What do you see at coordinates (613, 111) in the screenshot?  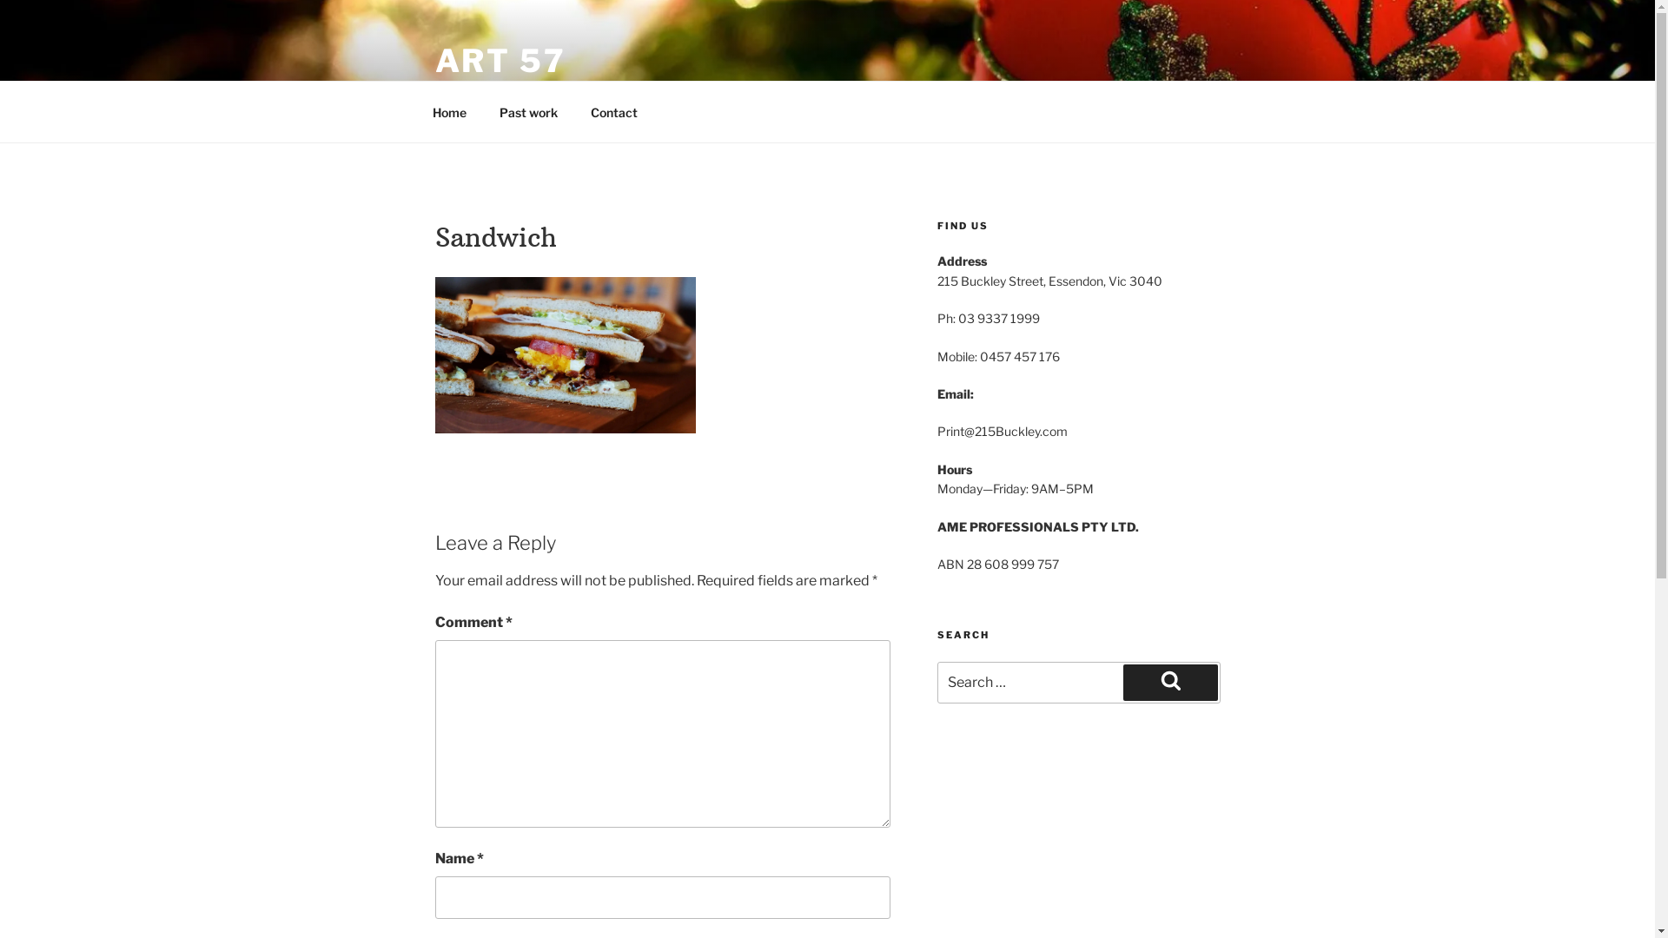 I see `Contact` at bounding box center [613, 111].